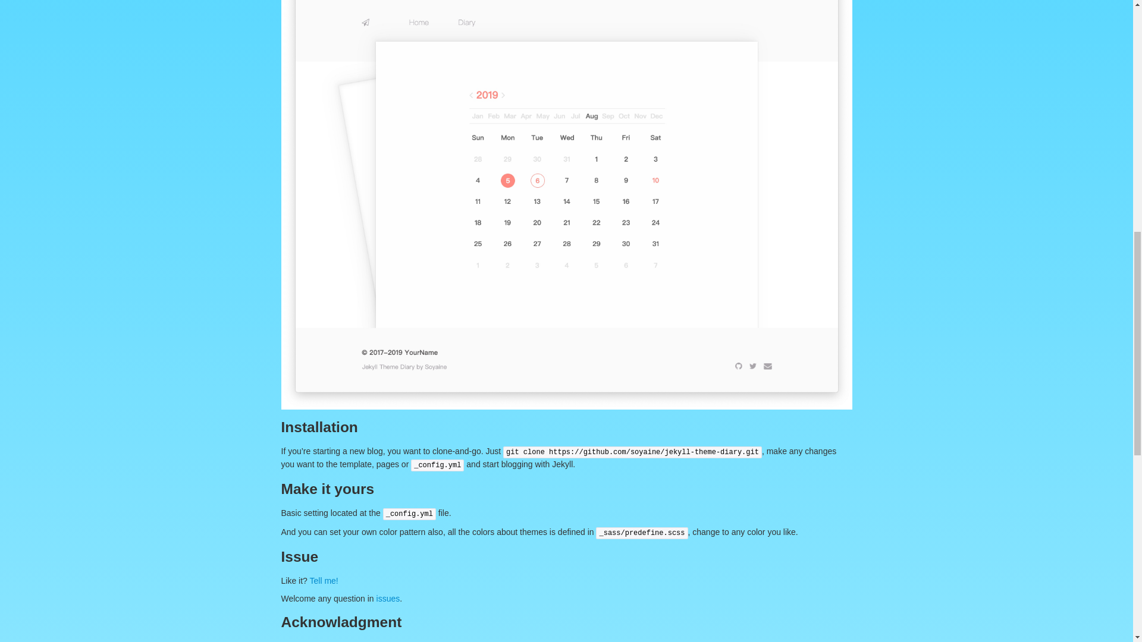 This screenshot has height=642, width=1142. I want to click on Tell me!, so click(324, 580).